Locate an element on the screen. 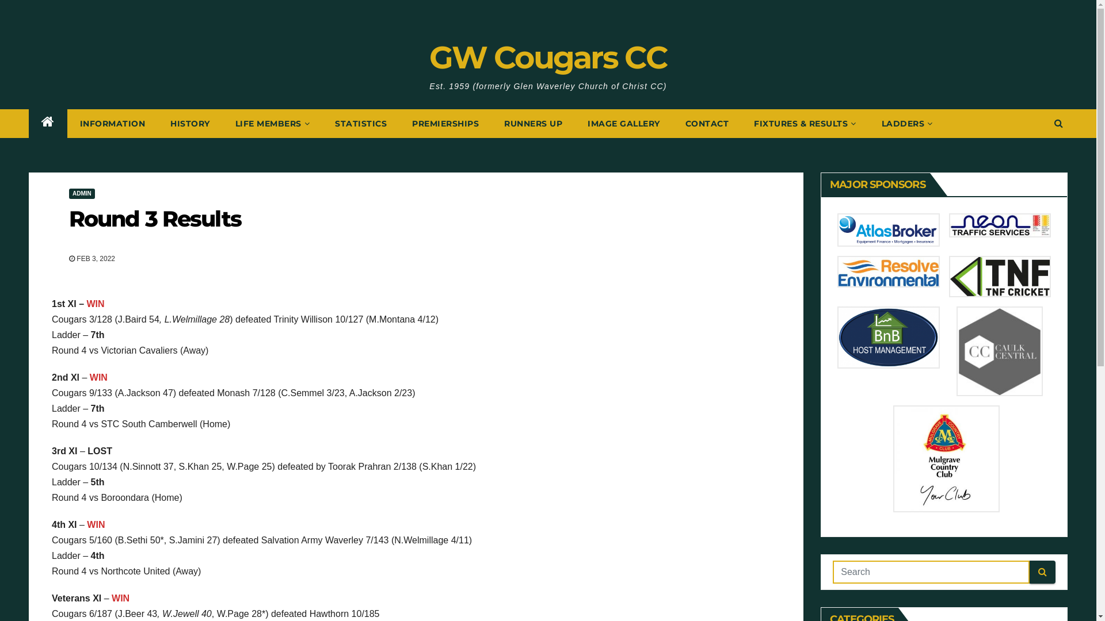  STATISTICS is located at coordinates (361, 124).